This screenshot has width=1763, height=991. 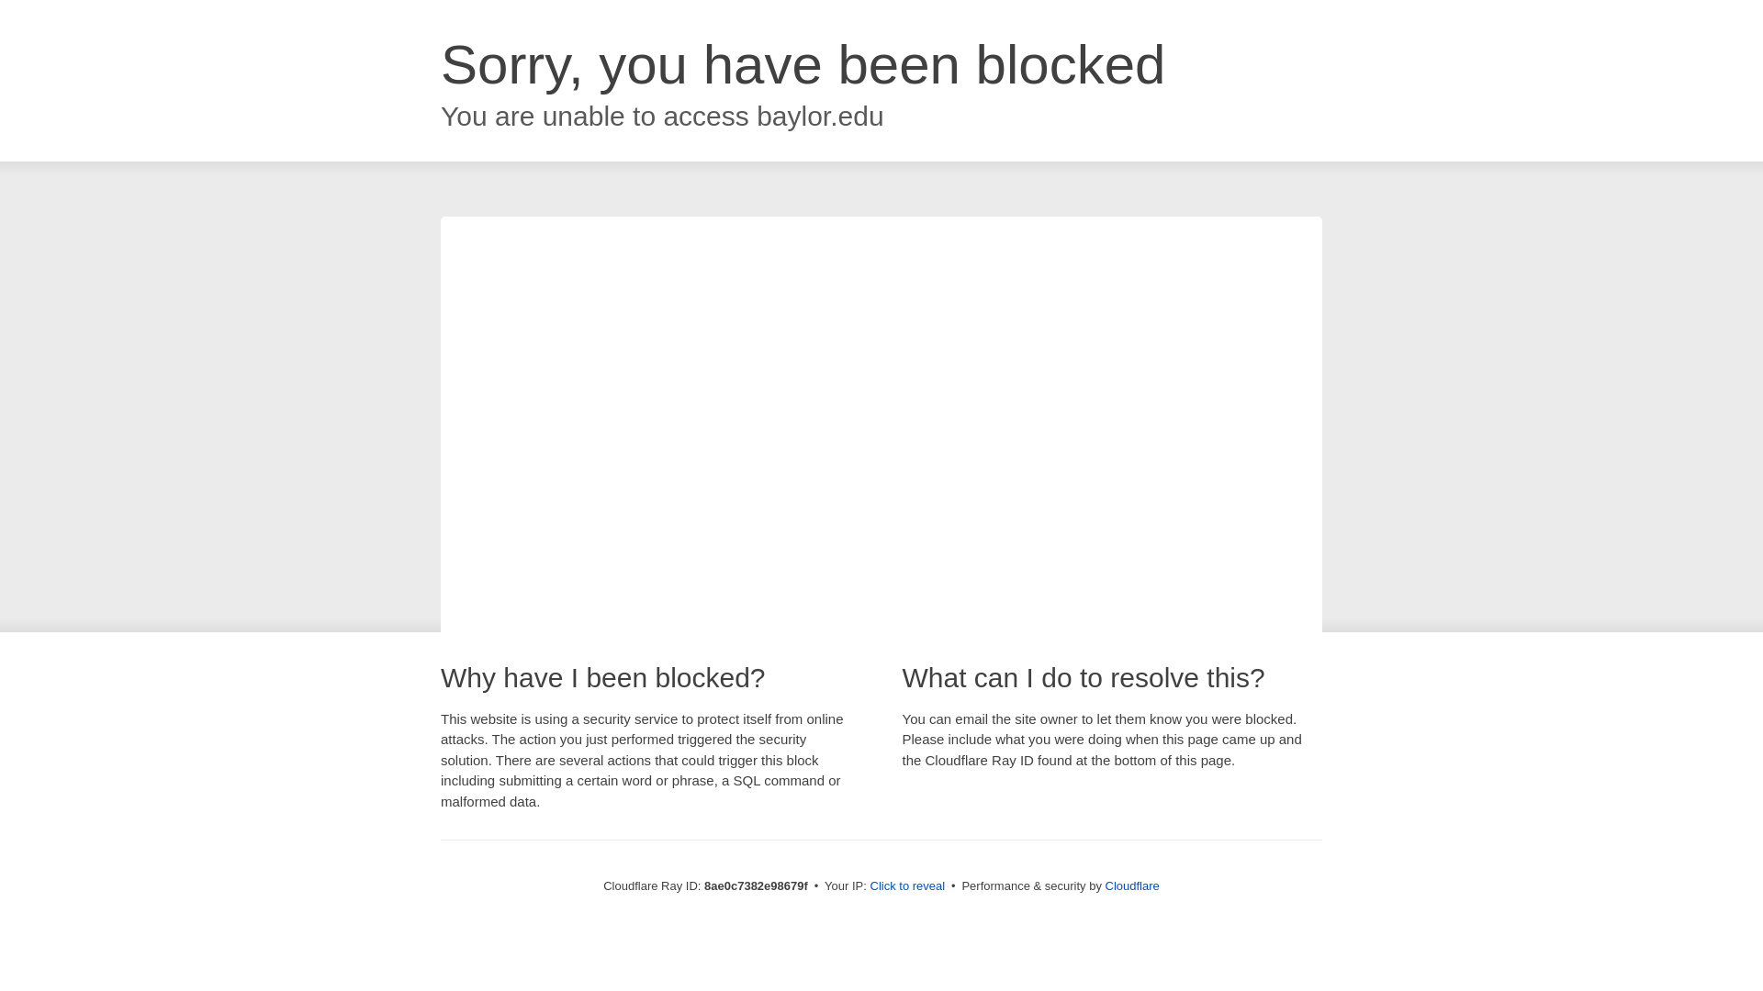 I want to click on Cloudflare, so click(x=1132, y=885).